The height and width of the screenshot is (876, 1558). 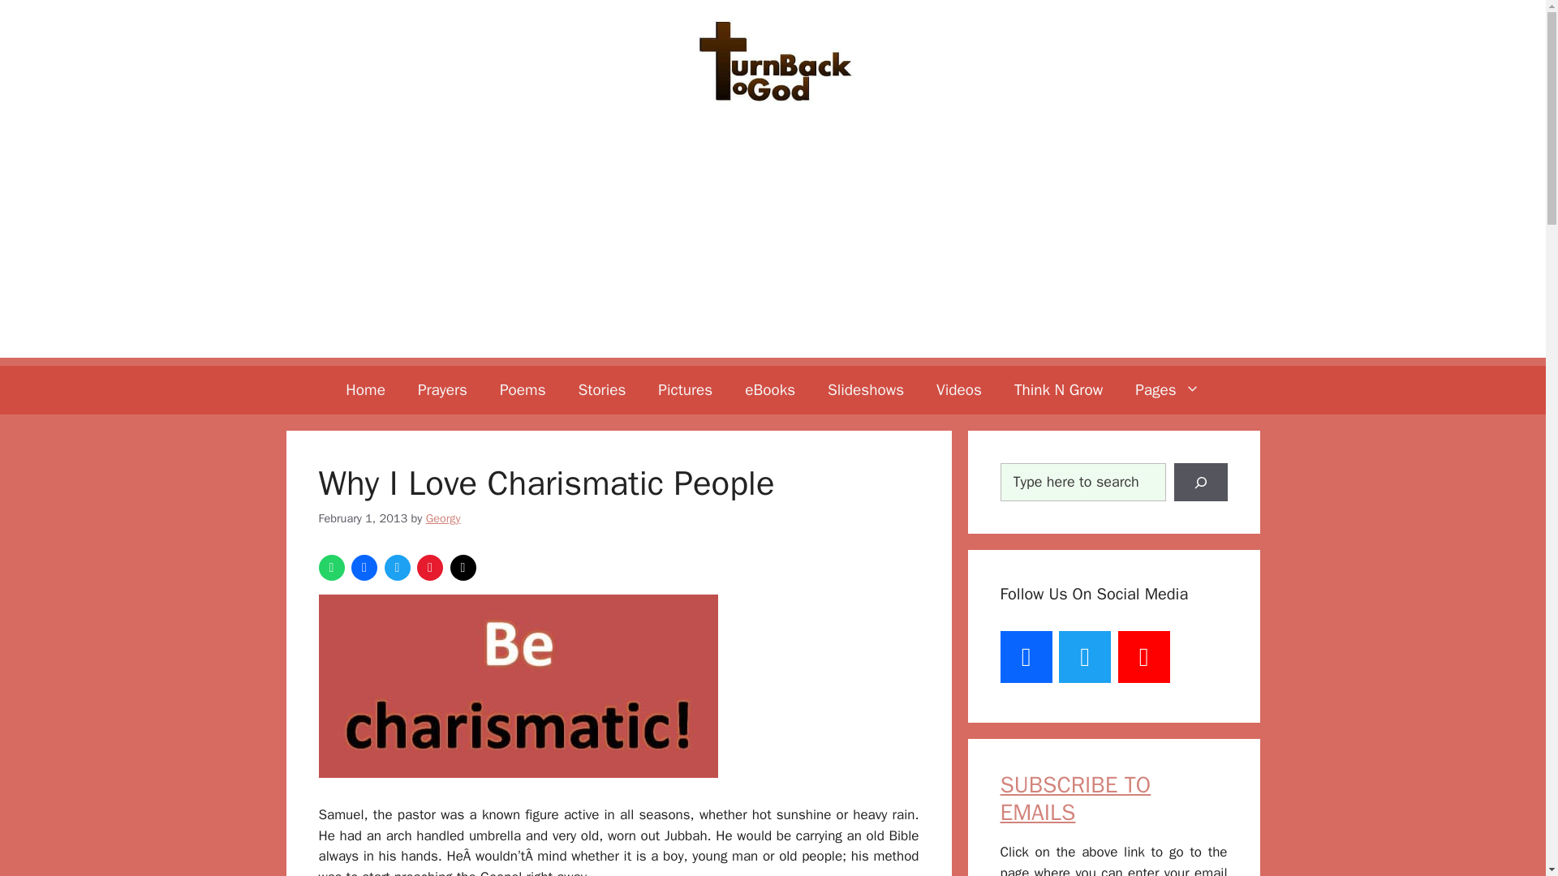 What do you see at coordinates (773, 26) in the screenshot?
I see `Turnback To God` at bounding box center [773, 26].